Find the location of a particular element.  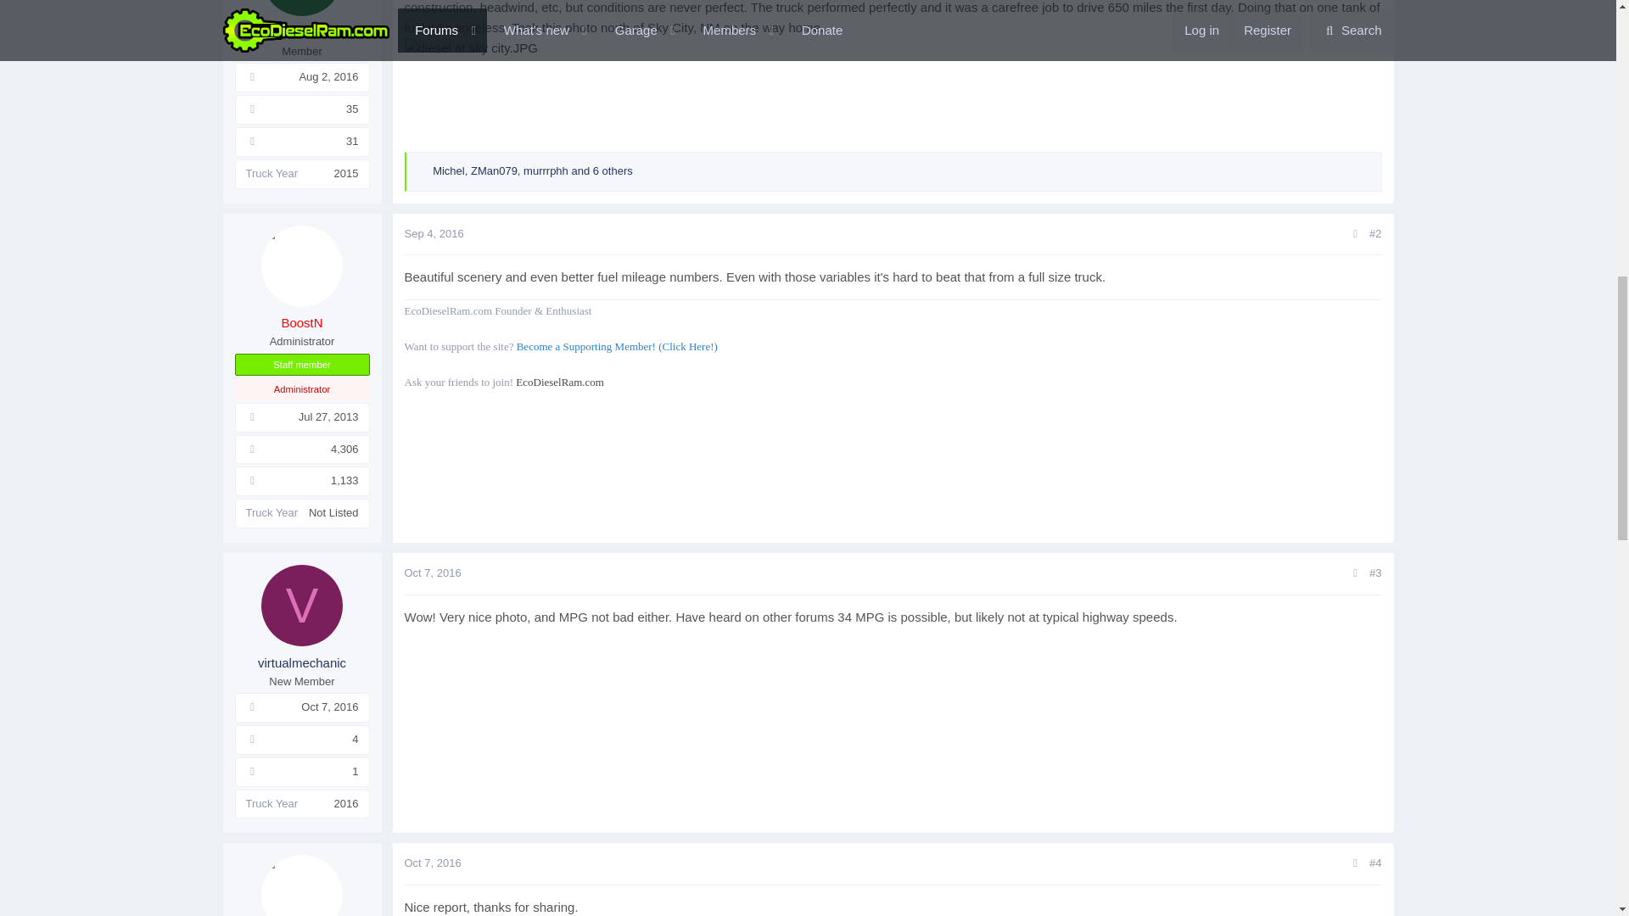

Like is located at coordinates (423, 171).